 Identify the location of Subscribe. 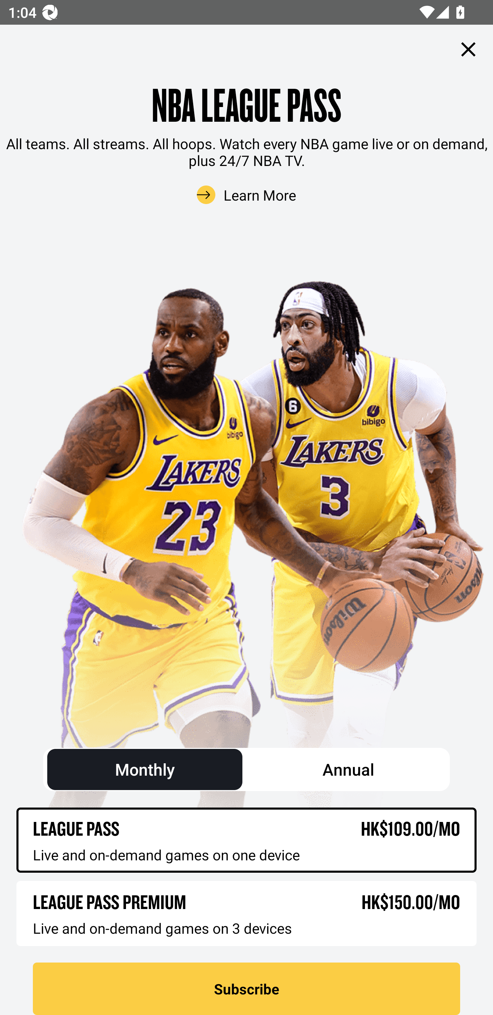
(246, 989).